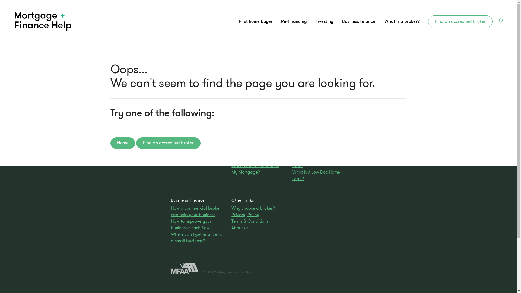 This screenshot has height=293, width=521. Describe the element at coordinates (319, 159) in the screenshot. I see `Should I Have Fixed Rate, Variable Rate Or Split Rate?` at that location.